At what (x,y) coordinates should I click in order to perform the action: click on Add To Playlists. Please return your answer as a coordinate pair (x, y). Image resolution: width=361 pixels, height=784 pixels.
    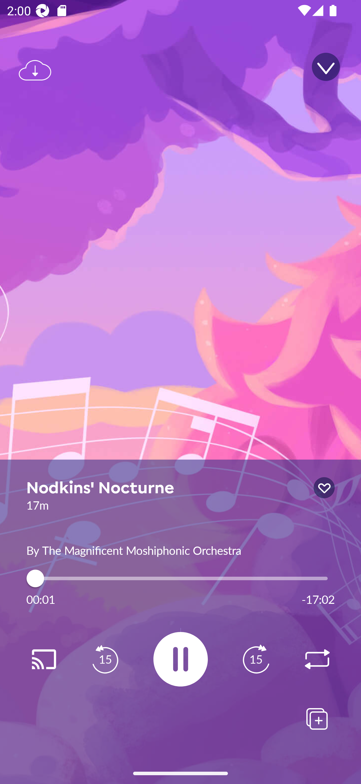
    Looking at the image, I should click on (317, 719).